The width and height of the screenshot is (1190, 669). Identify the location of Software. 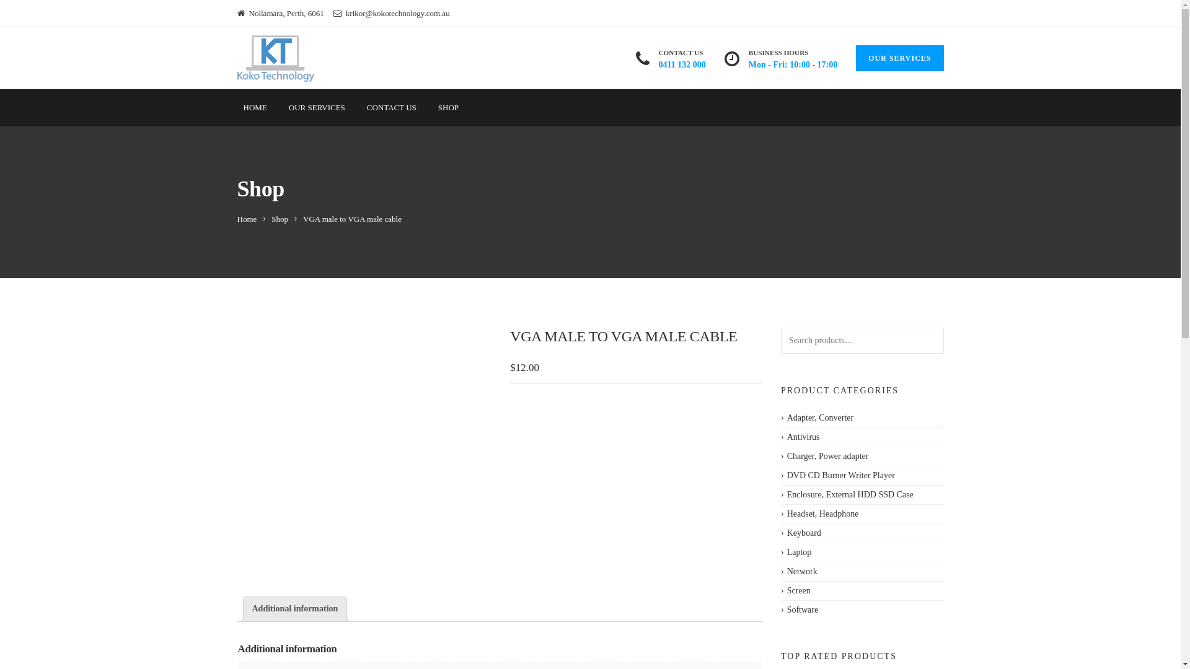
(800, 610).